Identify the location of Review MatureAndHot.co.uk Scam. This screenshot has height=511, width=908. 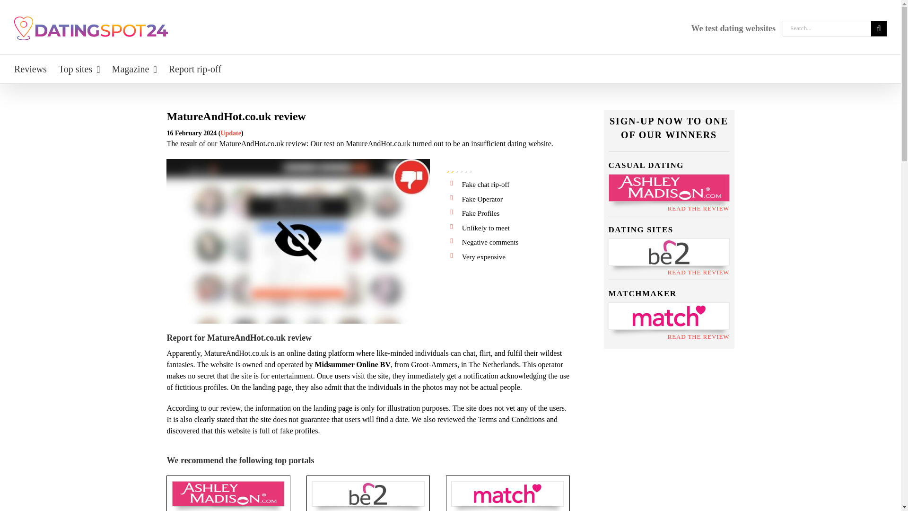
(298, 241).